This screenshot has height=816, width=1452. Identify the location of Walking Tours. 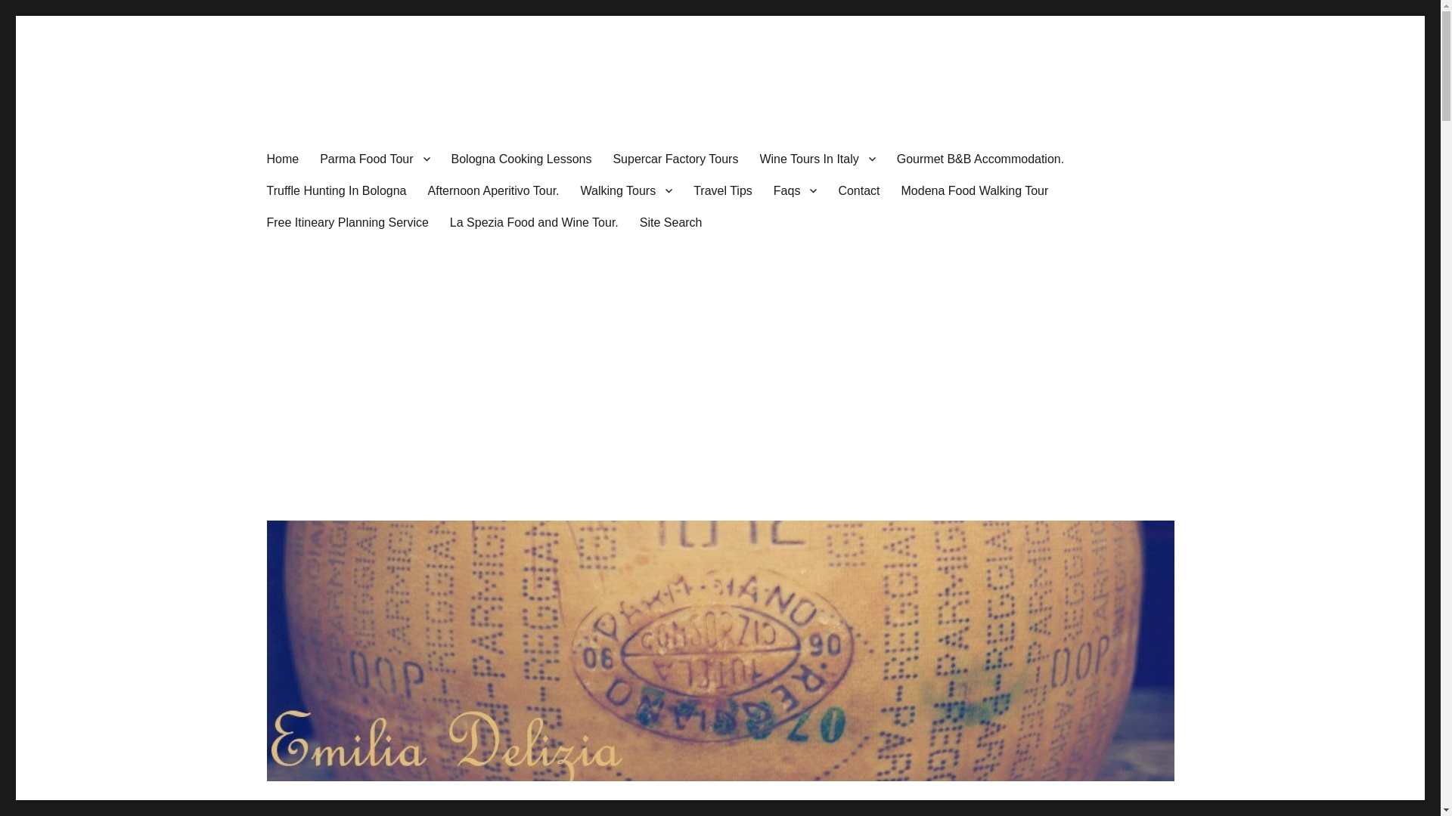
(627, 190).